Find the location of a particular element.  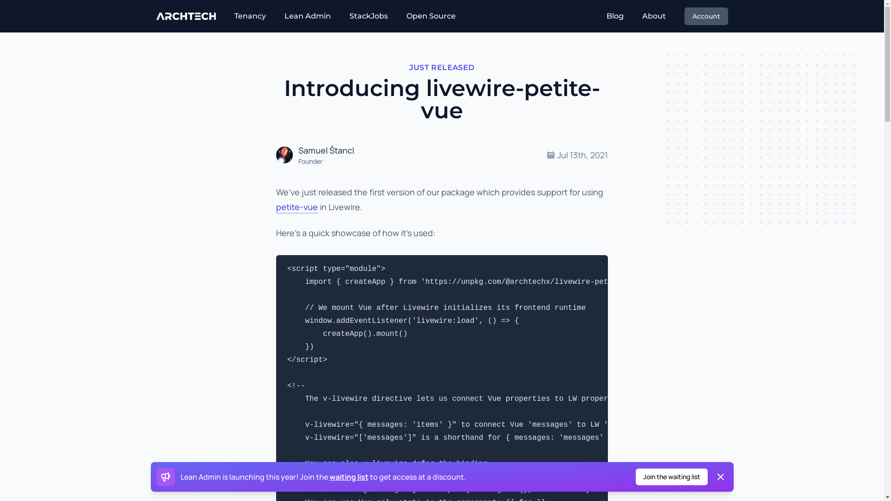

Open Source is located at coordinates (431, 16).